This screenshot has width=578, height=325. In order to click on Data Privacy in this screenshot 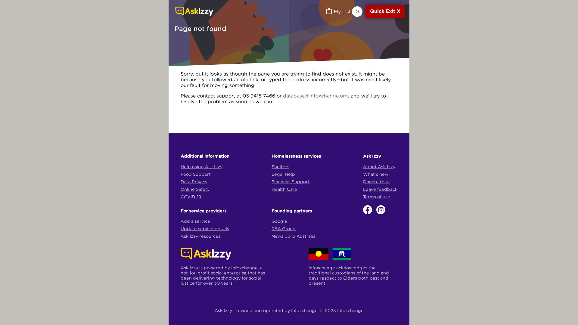, I will do `click(194, 182)`.